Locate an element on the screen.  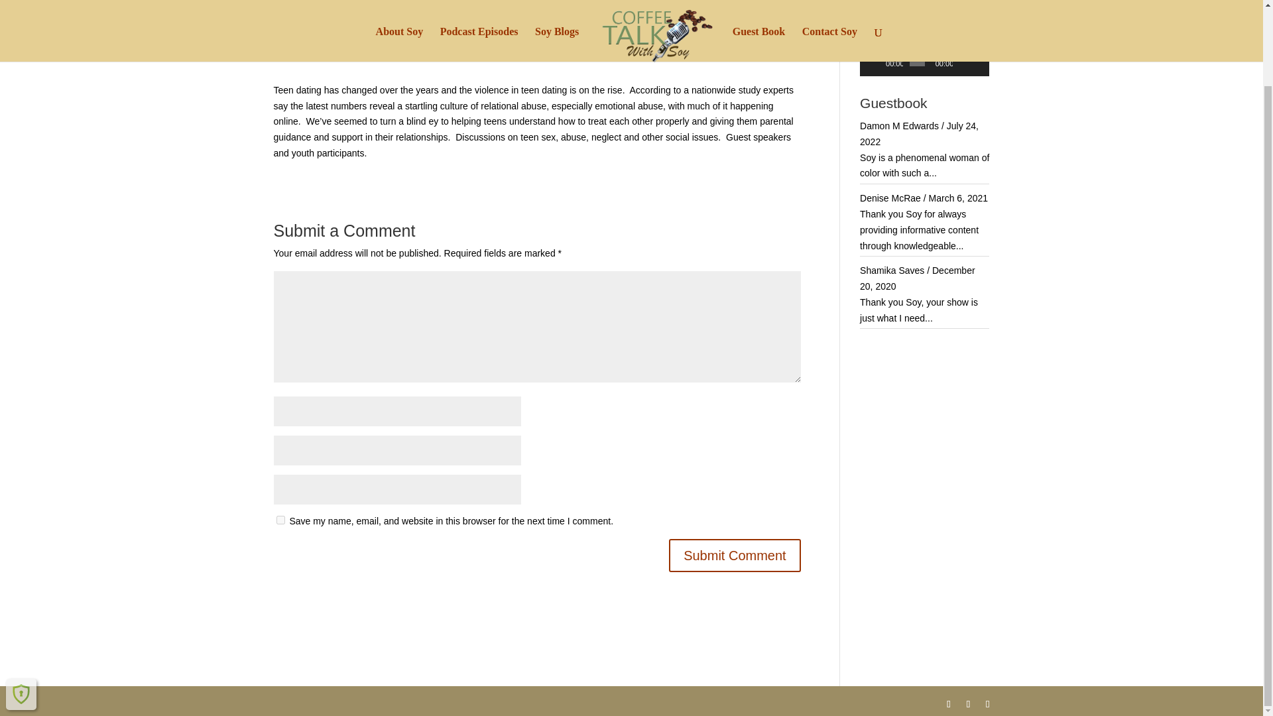
Shield Security is located at coordinates (21, 605).